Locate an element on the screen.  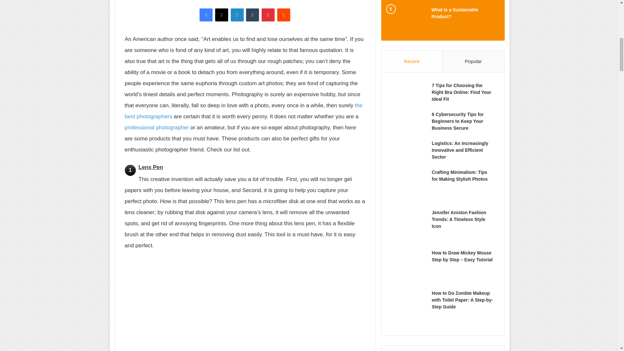
LinkedIn is located at coordinates (237, 15).